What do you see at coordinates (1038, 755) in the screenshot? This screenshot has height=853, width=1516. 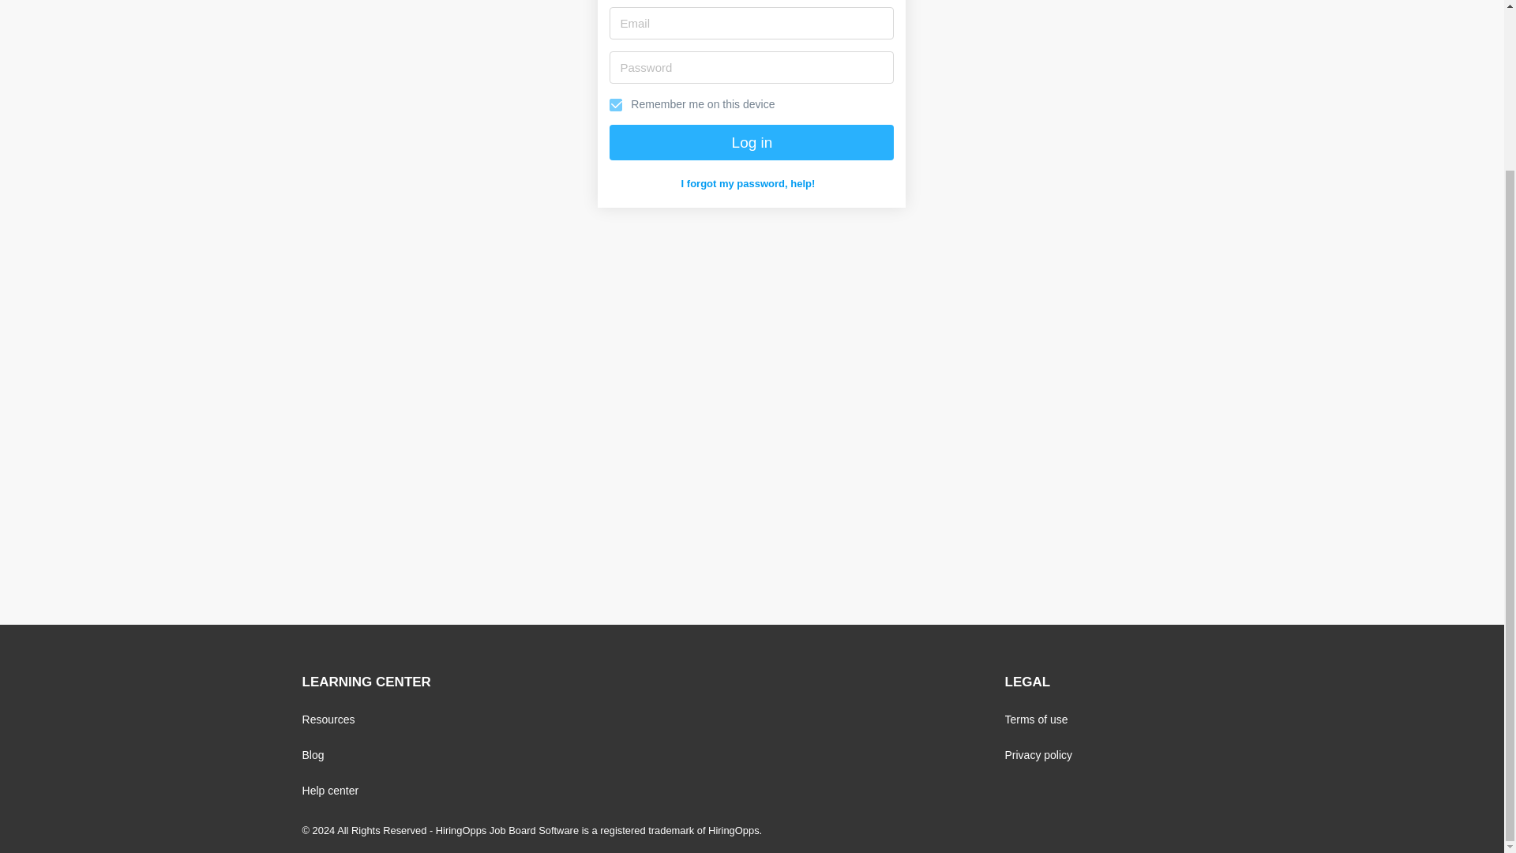 I see `privacy policy` at bounding box center [1038, 755].